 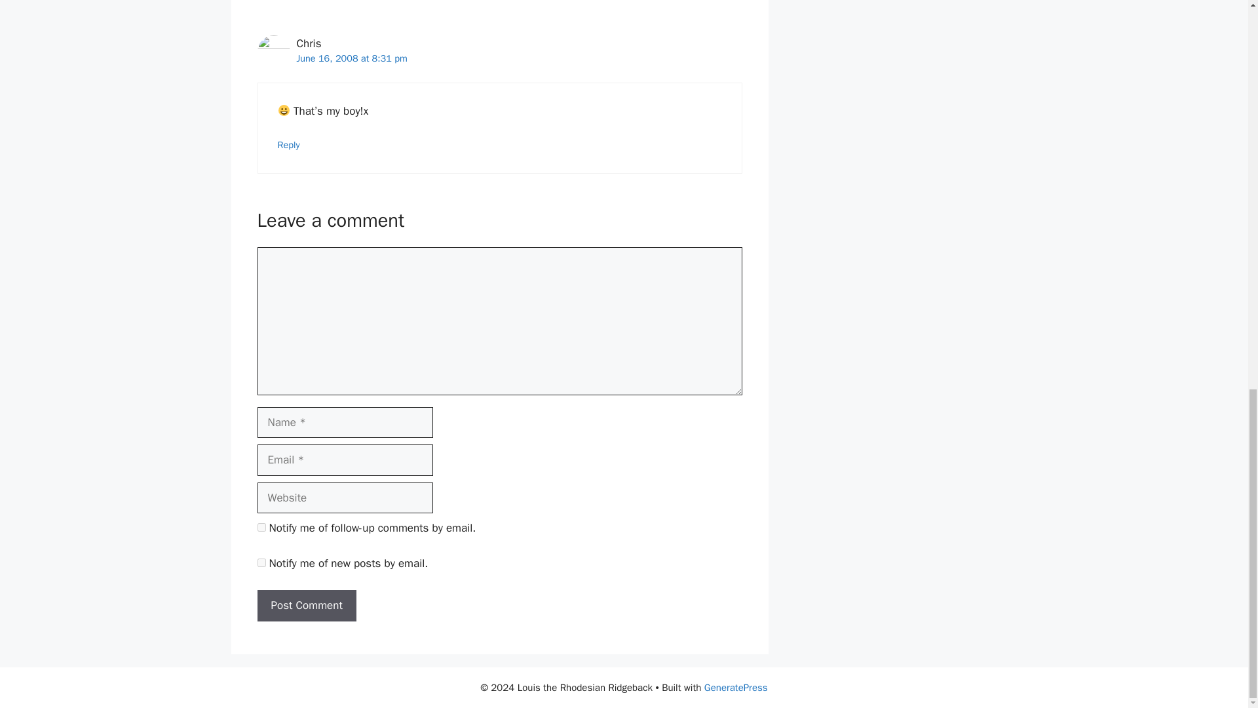 What do you see at coordinates (306, 606) in the screenshot?
I see `Post Comment` at bounding box center [306, 606].